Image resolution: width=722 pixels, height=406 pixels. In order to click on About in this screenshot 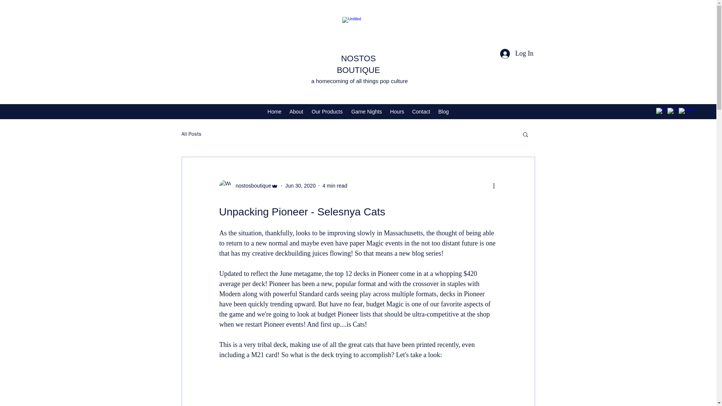, I will do `click(296, 111)`.